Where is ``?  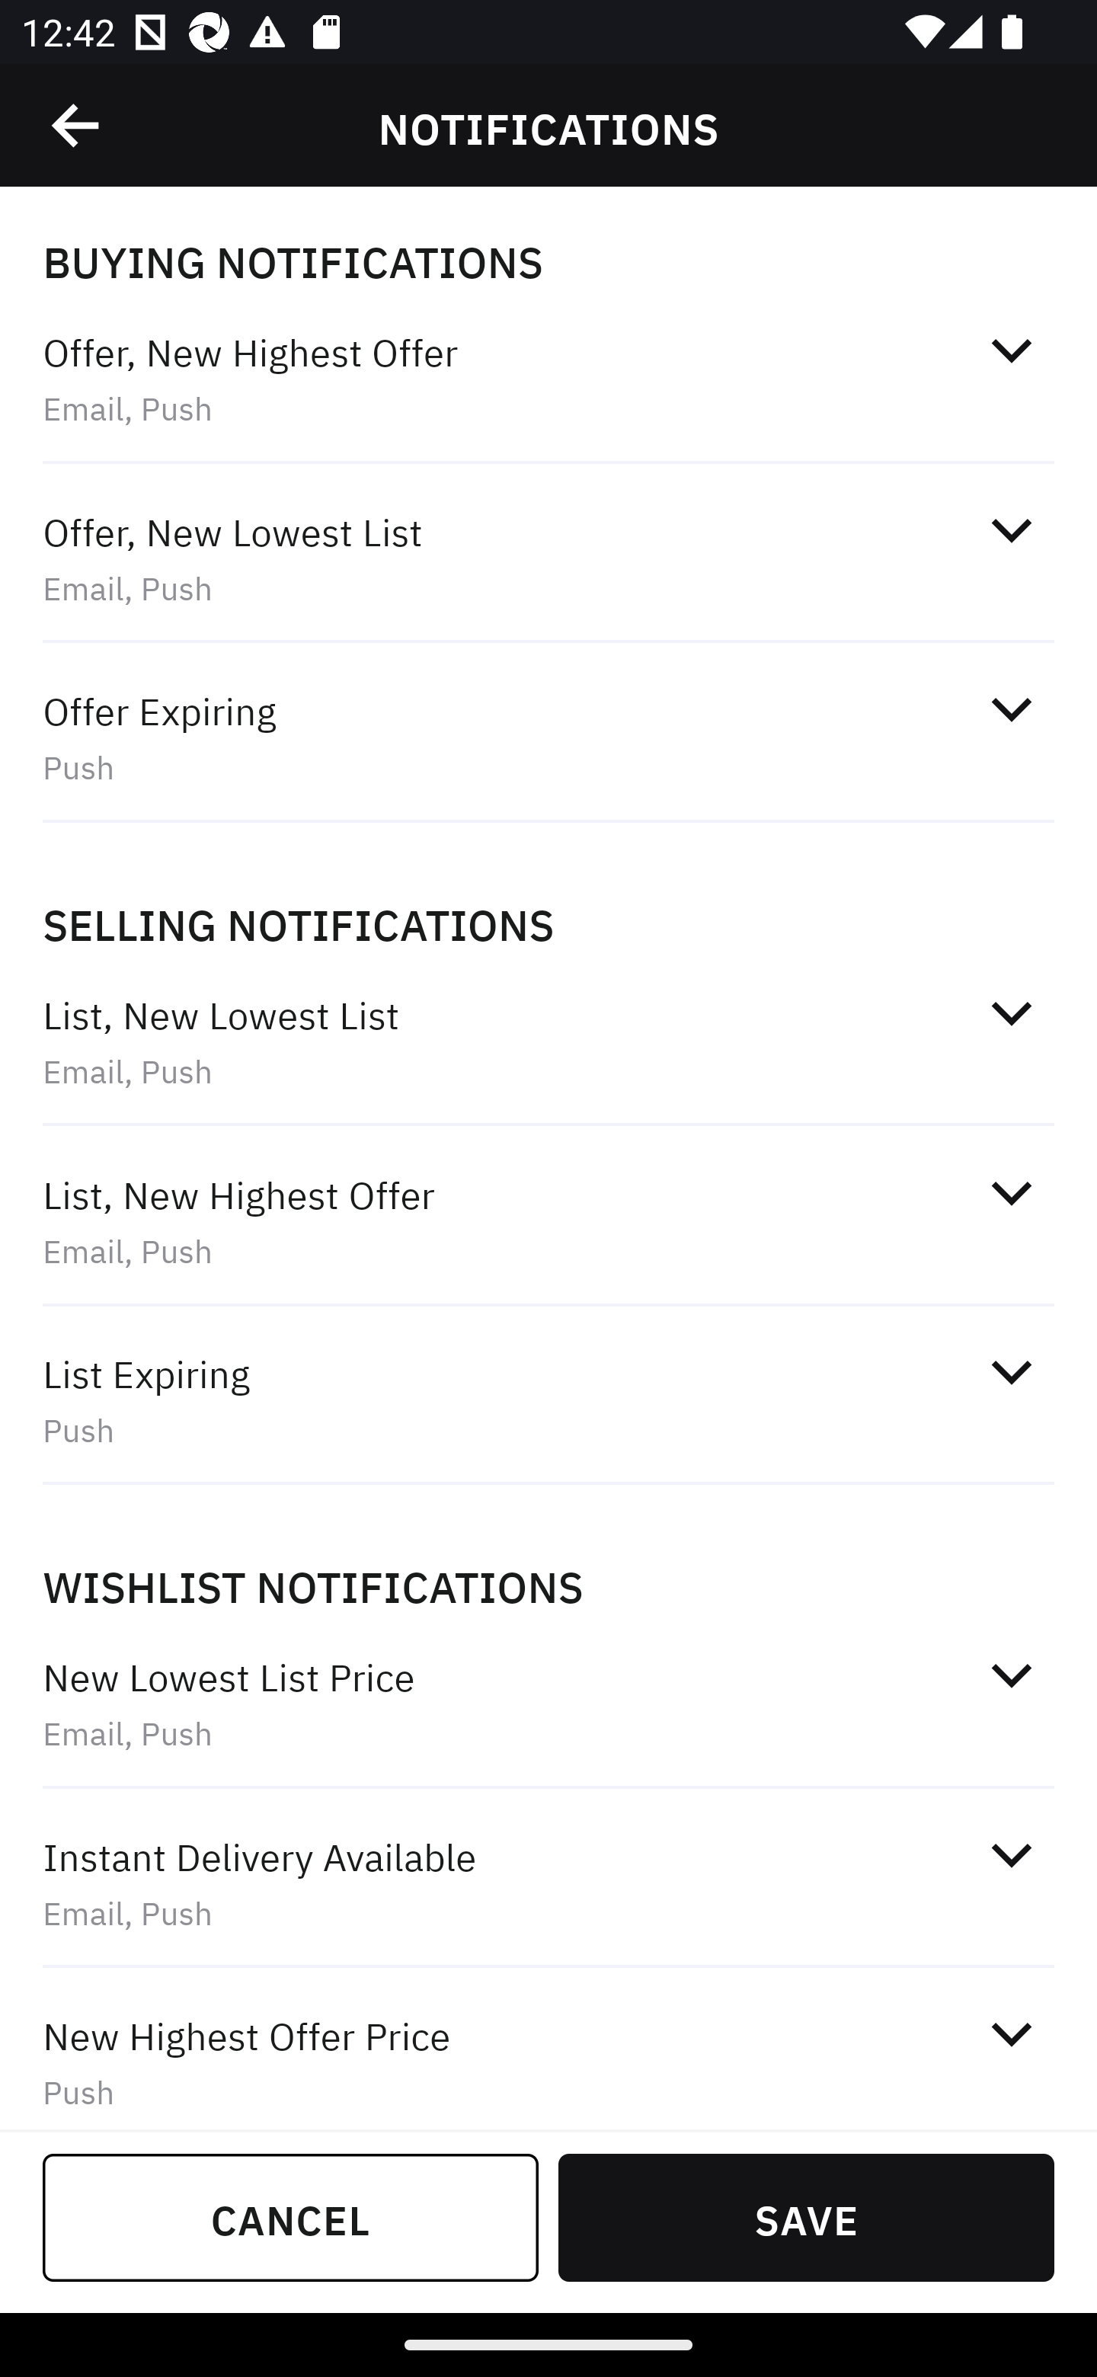  is located at coordinates (1011, 1193).